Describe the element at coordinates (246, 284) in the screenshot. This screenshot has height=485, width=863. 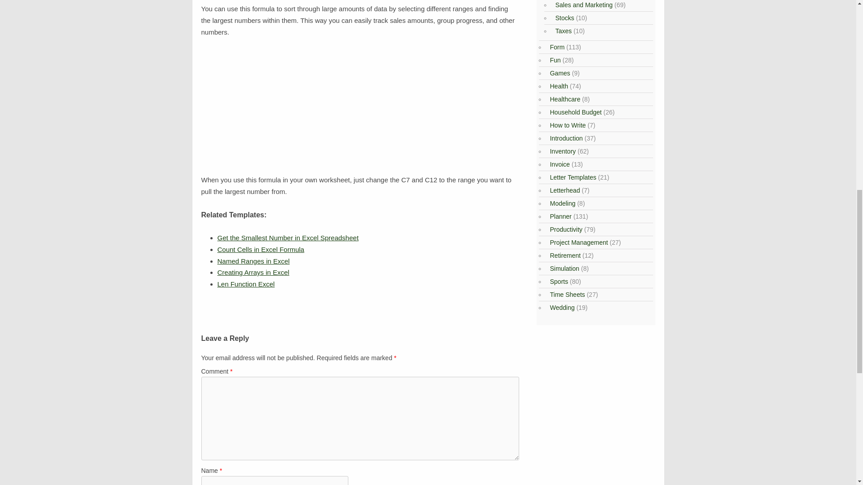
I see `April 20, 2015` at that location.